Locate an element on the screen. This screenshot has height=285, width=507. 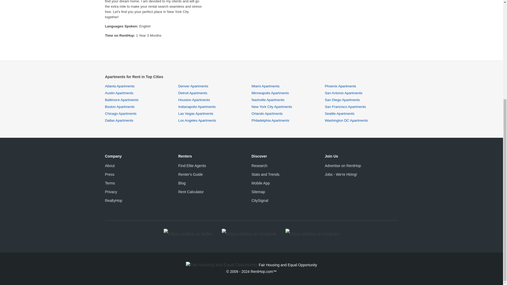
New York City Apartments is located at coordinates (271, 107).